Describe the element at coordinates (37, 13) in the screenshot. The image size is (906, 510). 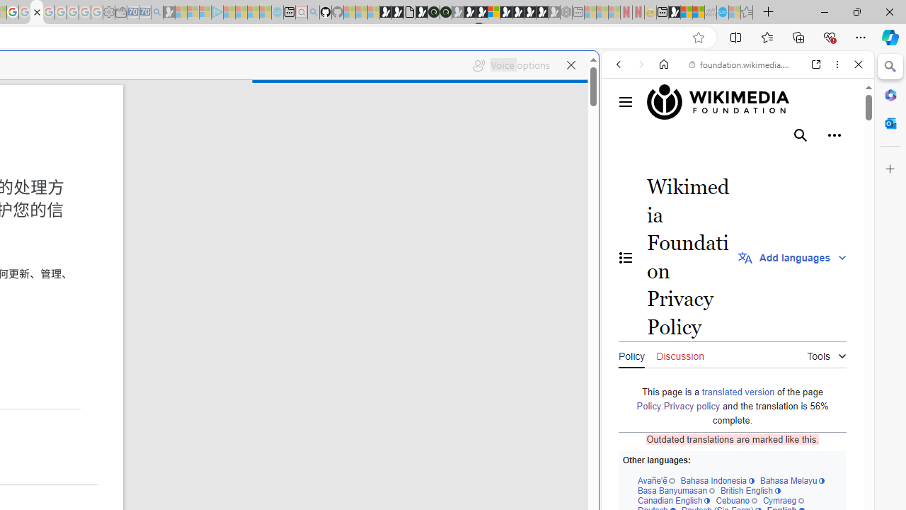
I see `google_privacy_policy_zh-CN.pdf` at that location.